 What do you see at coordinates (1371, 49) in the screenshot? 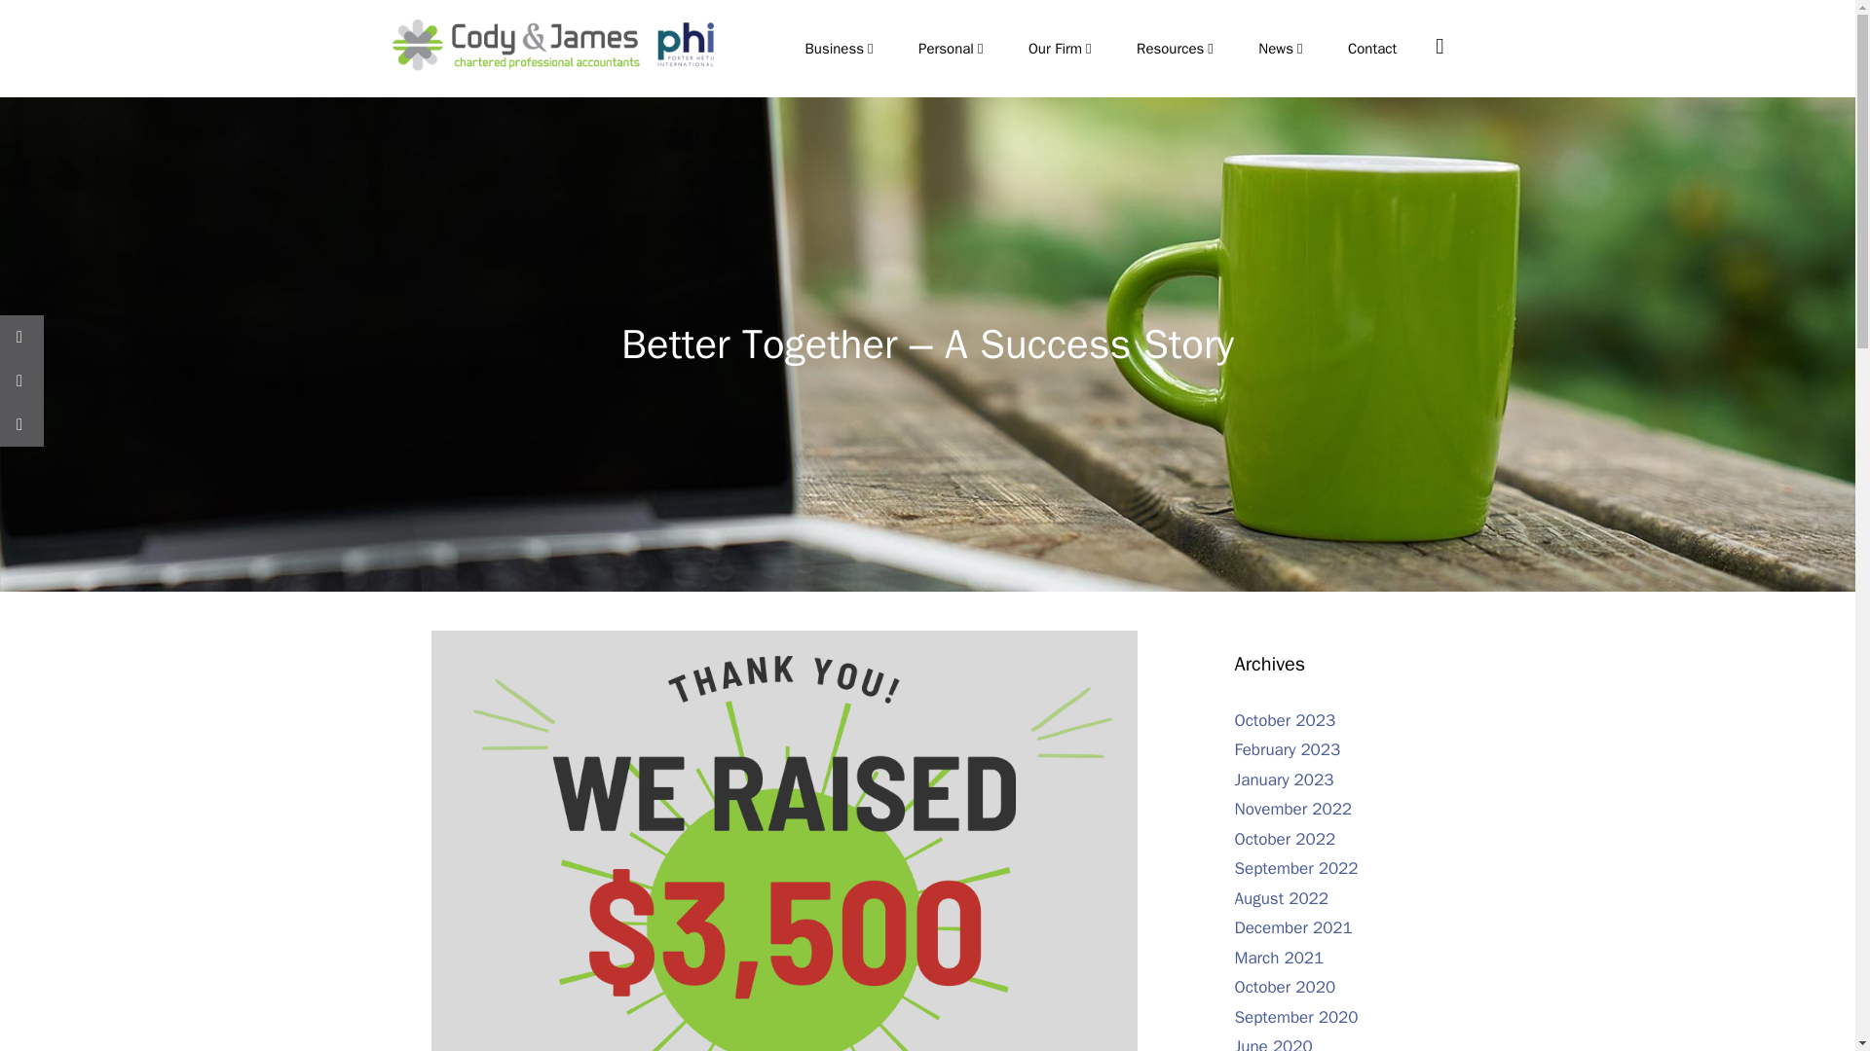
I see `Contact` at bounding box center [1371, 49].